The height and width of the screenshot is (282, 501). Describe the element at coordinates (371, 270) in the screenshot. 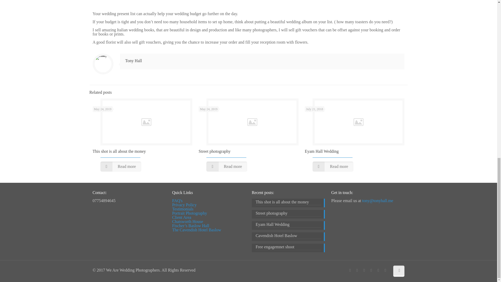

I see `LinkedIn` at that location.